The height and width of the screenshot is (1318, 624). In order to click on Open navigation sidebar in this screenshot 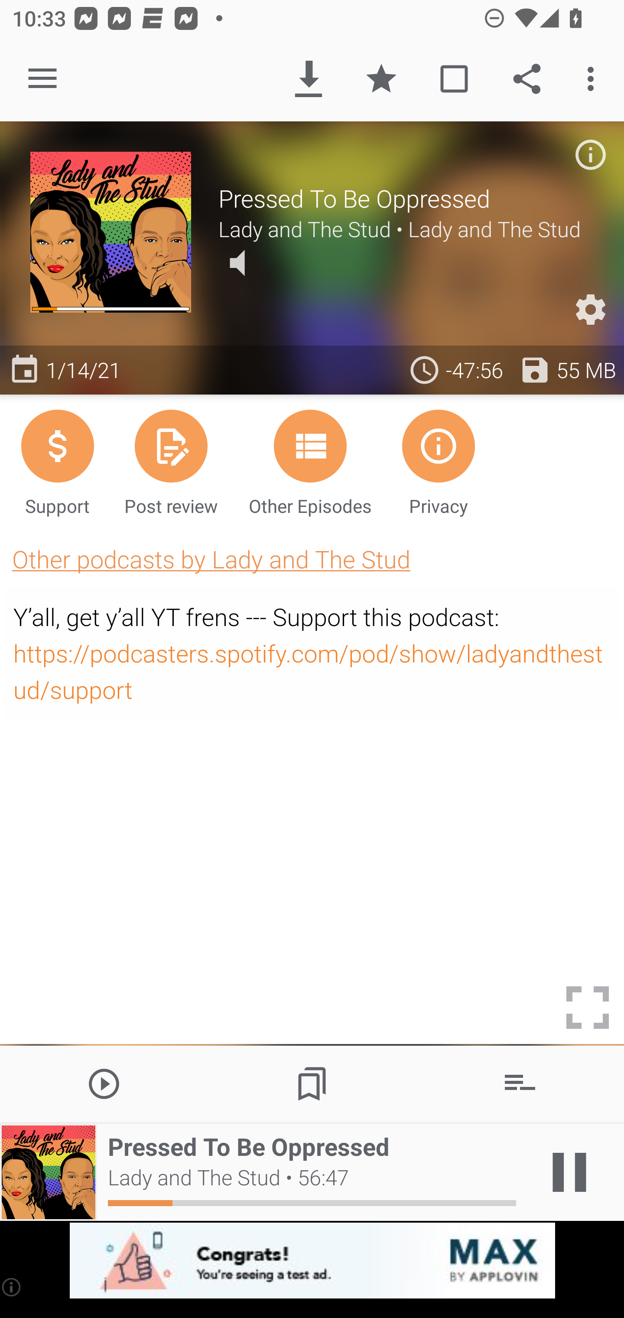, I will do `click(42, 79)`.